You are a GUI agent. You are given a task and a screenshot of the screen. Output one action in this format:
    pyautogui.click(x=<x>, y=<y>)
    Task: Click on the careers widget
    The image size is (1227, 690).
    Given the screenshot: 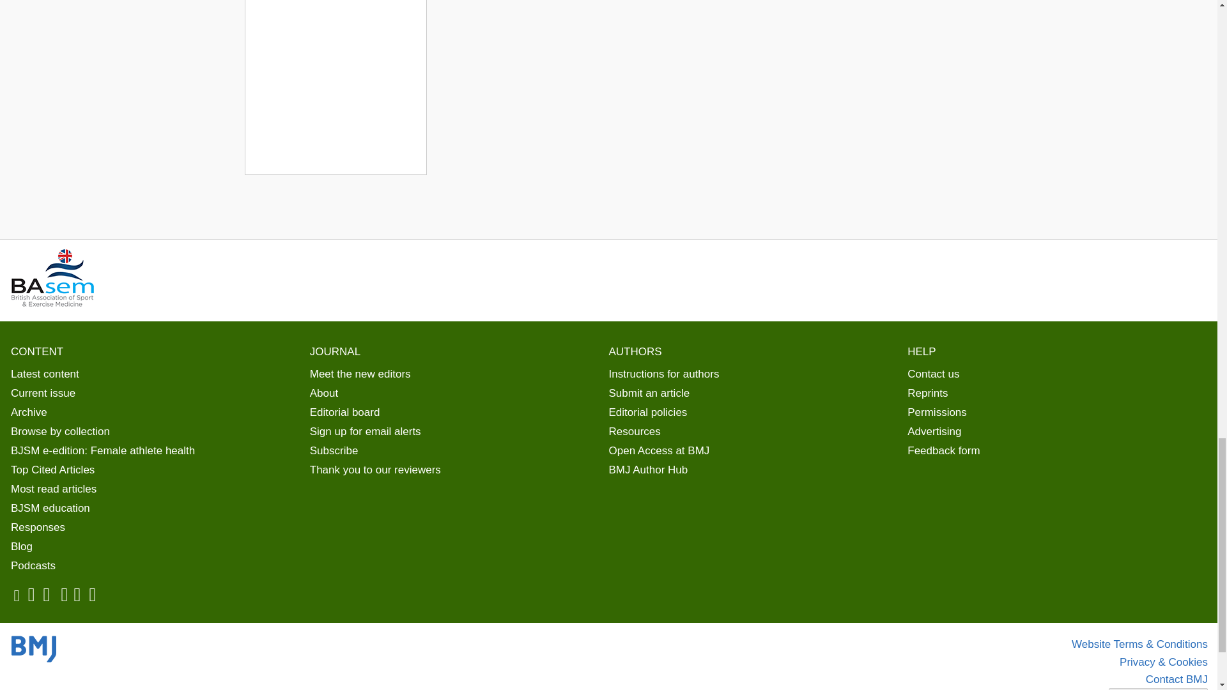 What is the action you would take?
    pyautogui.click(x=335, y=88)
    